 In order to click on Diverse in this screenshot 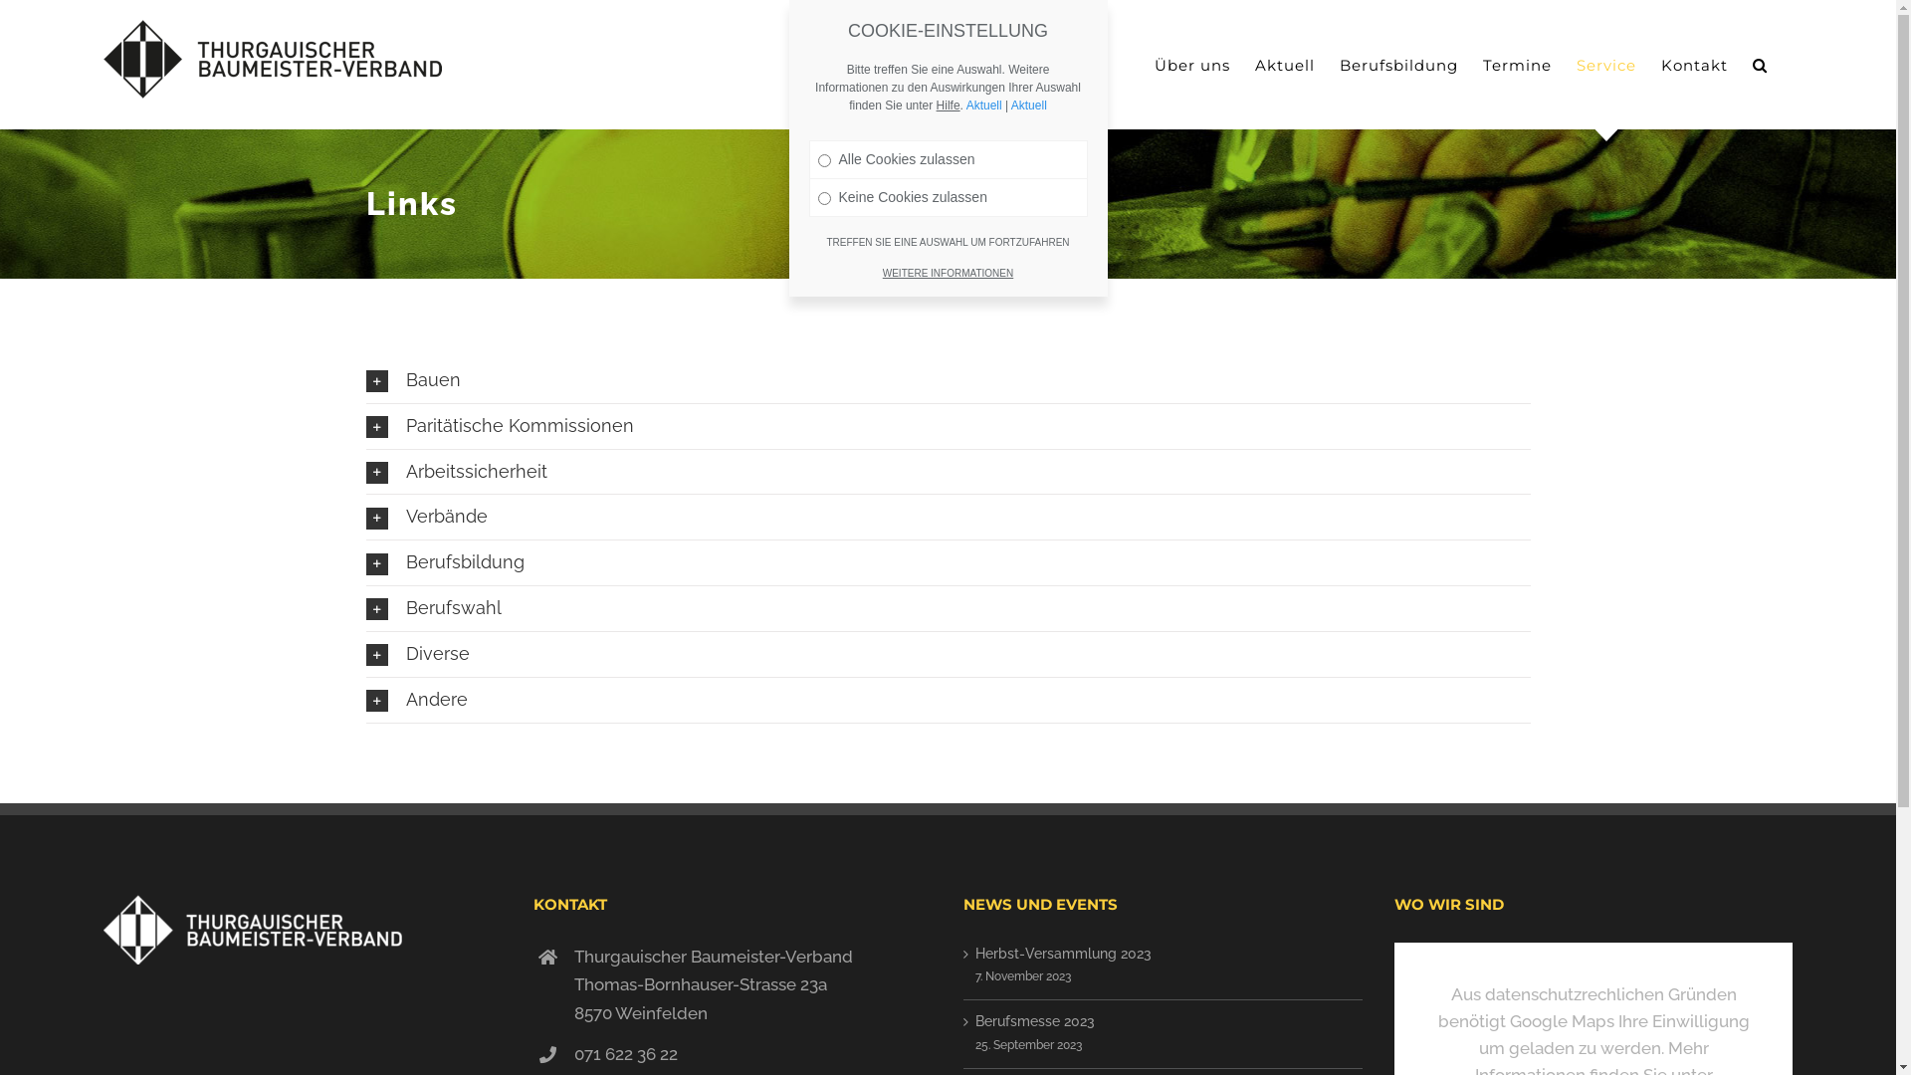, I will do `click(949, 654)`.